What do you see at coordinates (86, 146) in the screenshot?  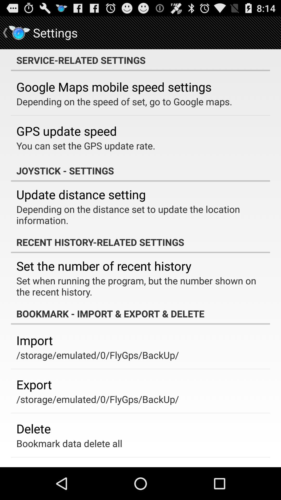 I see `choose you can set item` at bounding box center [86, 146].